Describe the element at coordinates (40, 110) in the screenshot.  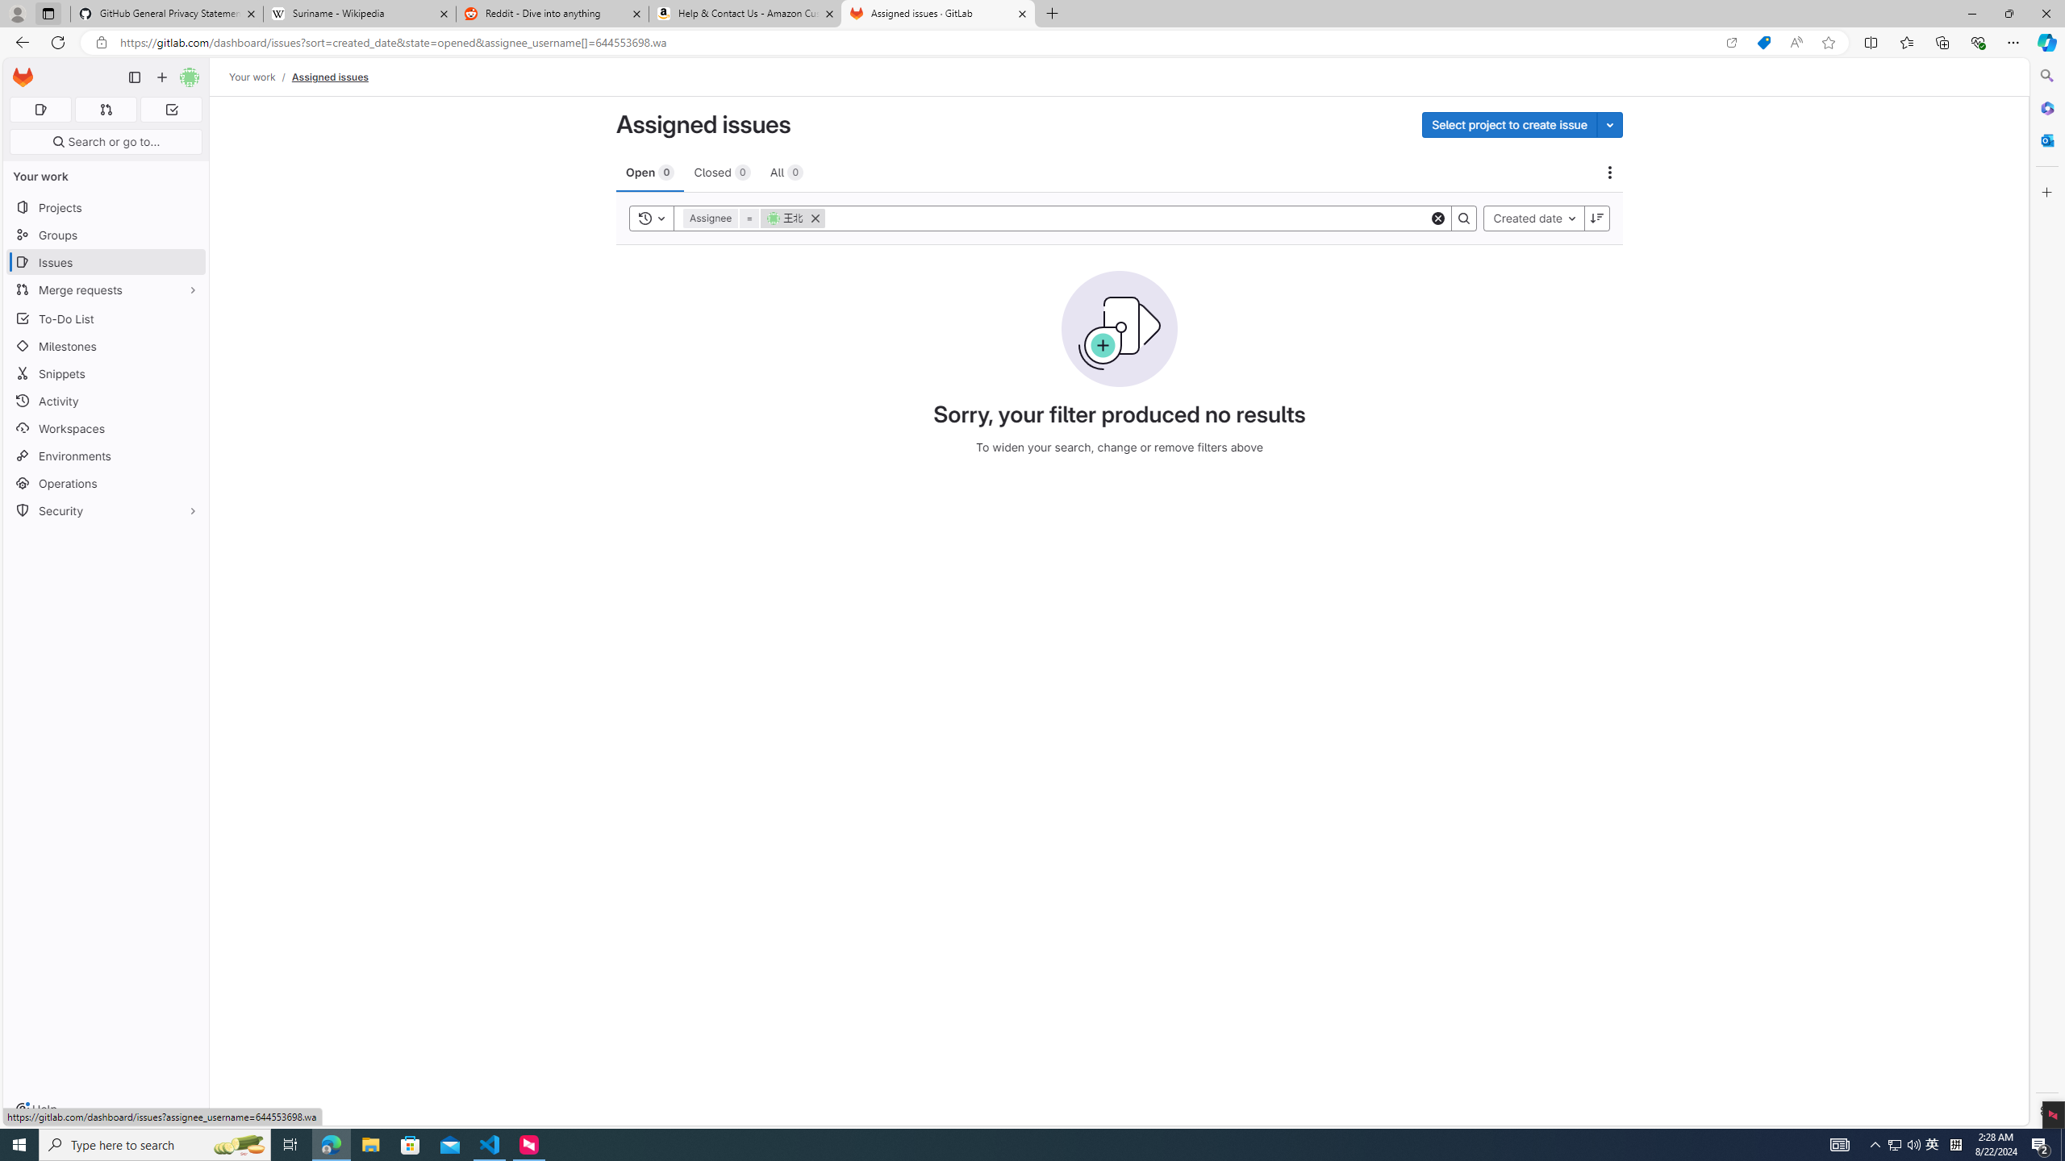
I see `Assigned issues 0` at that location.